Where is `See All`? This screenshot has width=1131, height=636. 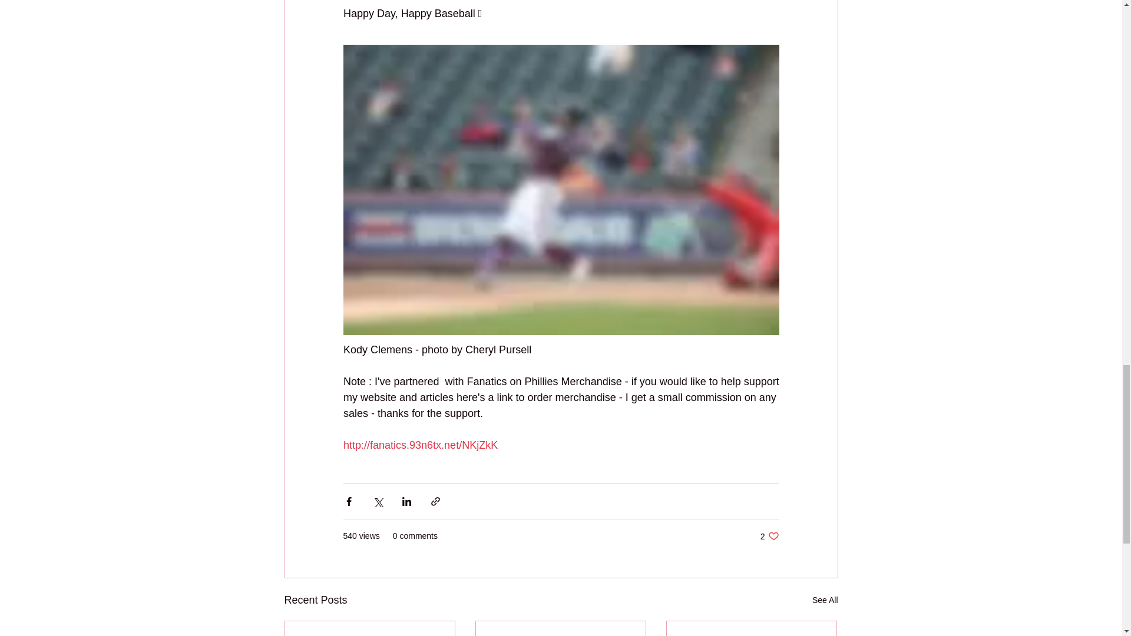 See All is located at coordinates (769, 536).